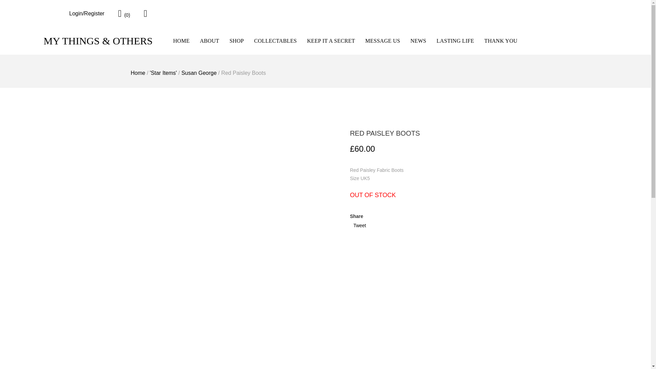 This screenshot has height=369, width=656. I want to click on Login, so click(86, 13).